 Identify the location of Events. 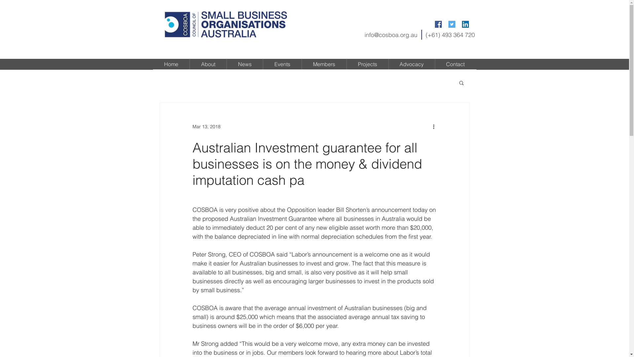
(282, 64).